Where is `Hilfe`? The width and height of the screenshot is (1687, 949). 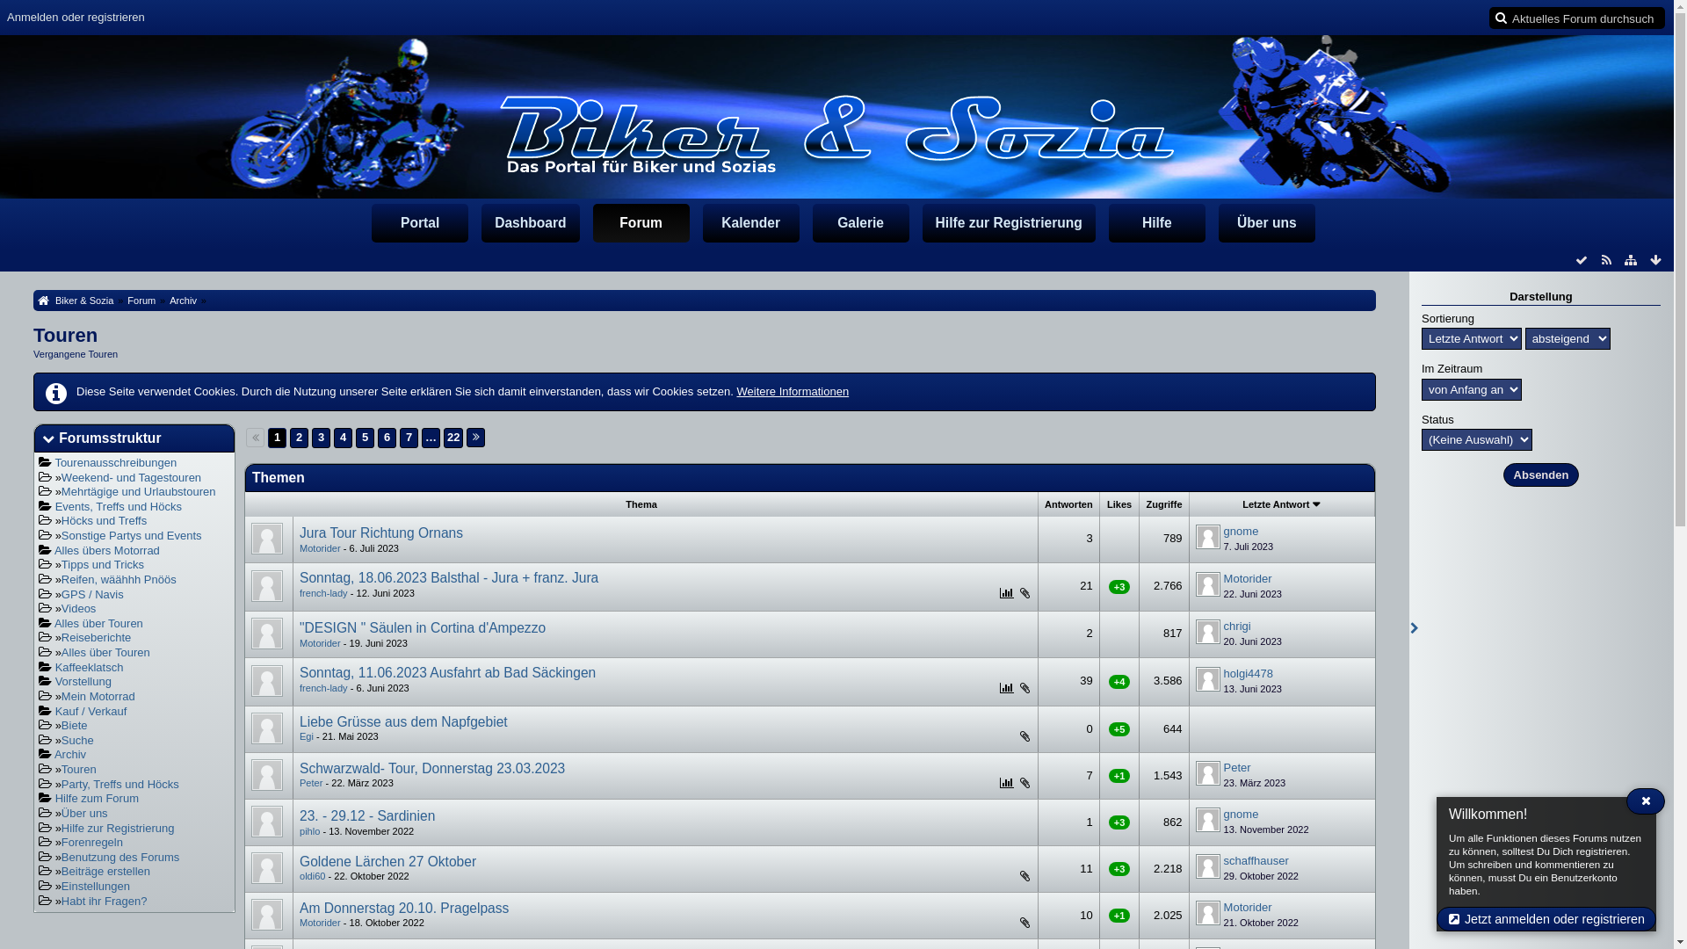 Hilfe is located at coordinates (1157, 223).